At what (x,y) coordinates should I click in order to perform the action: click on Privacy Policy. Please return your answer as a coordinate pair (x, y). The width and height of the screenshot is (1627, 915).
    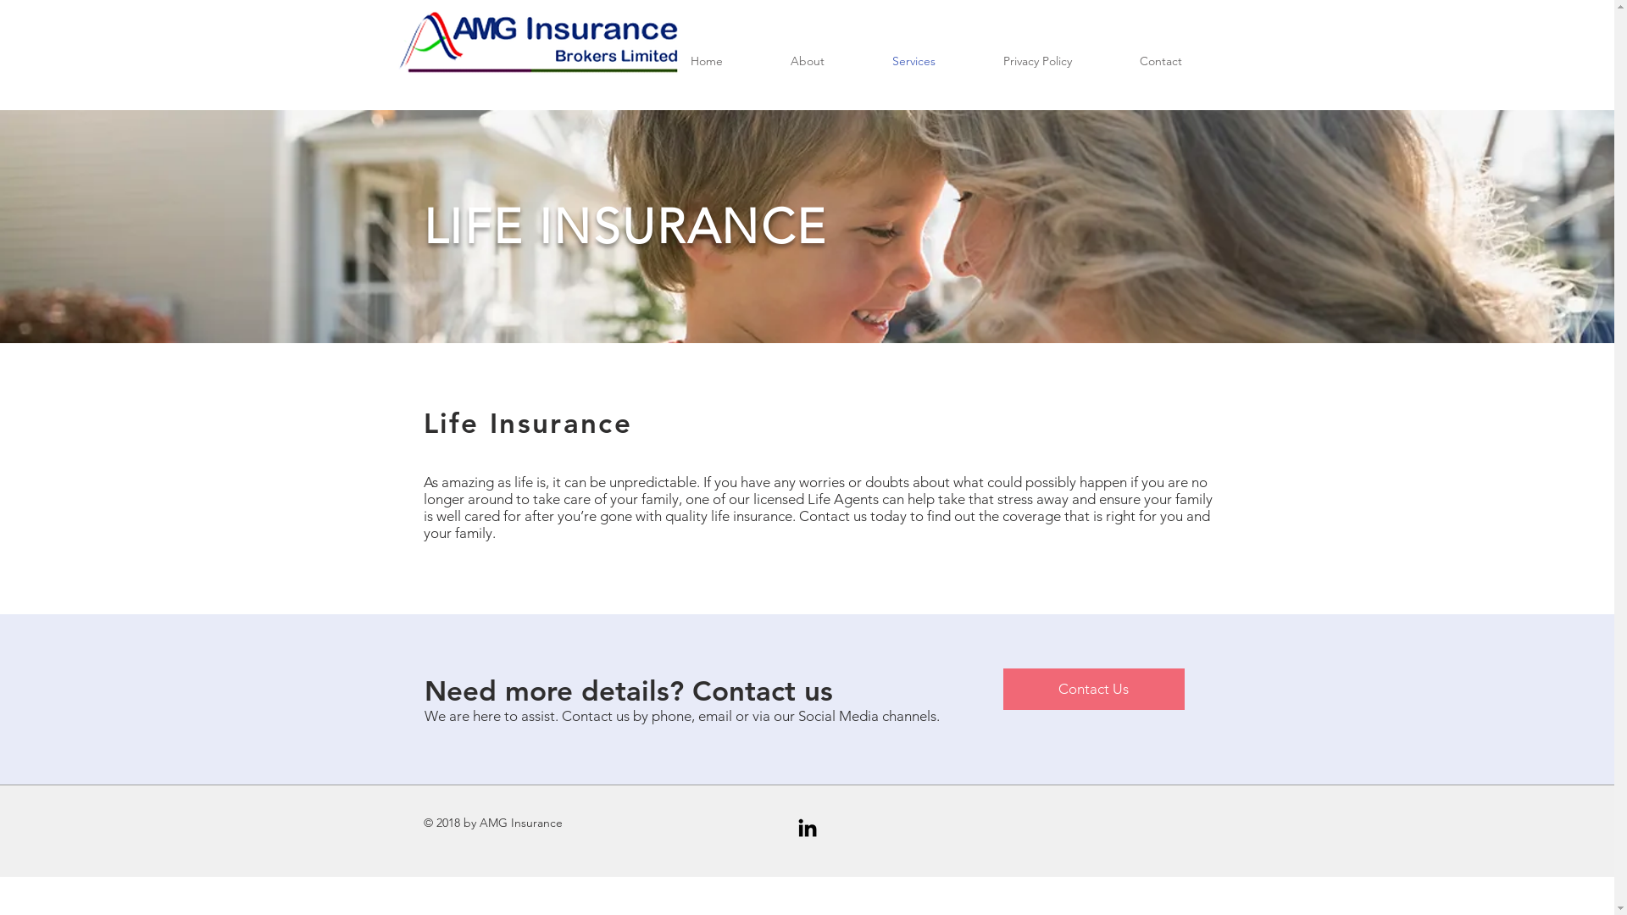
    Looking at the image, I should click on (1037, 61).